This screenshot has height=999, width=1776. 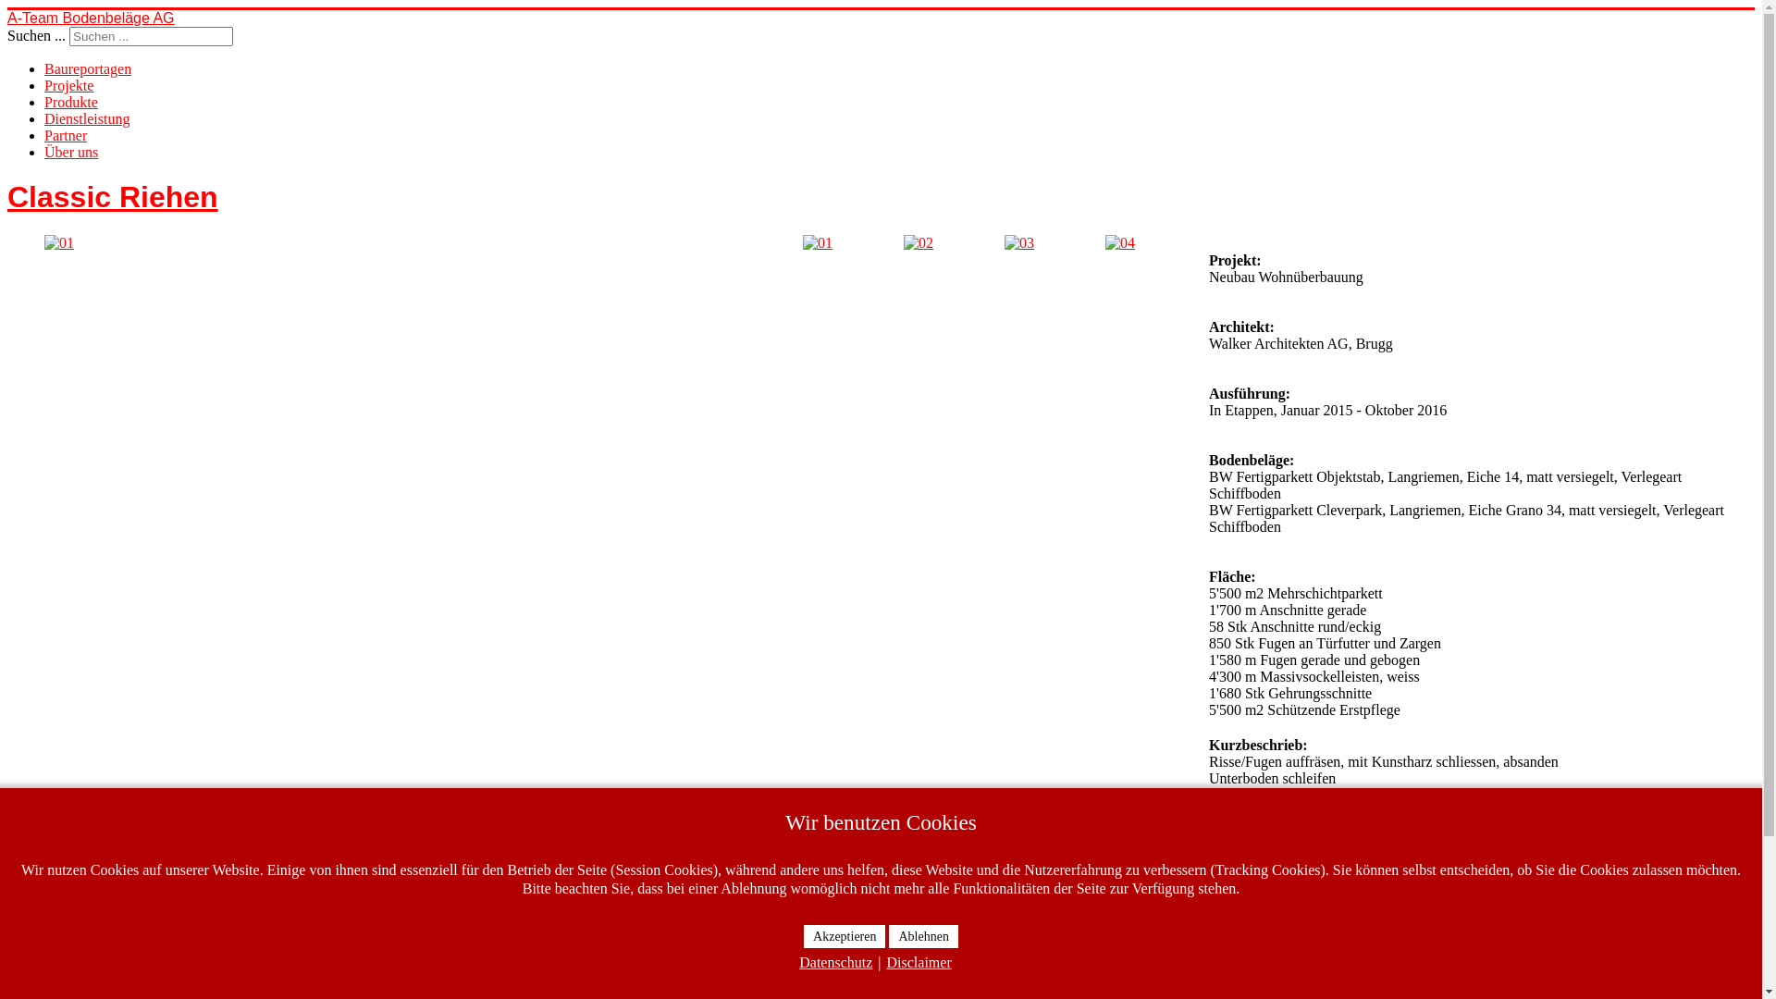 I want to click on Partner, so click(x=66, y=135).